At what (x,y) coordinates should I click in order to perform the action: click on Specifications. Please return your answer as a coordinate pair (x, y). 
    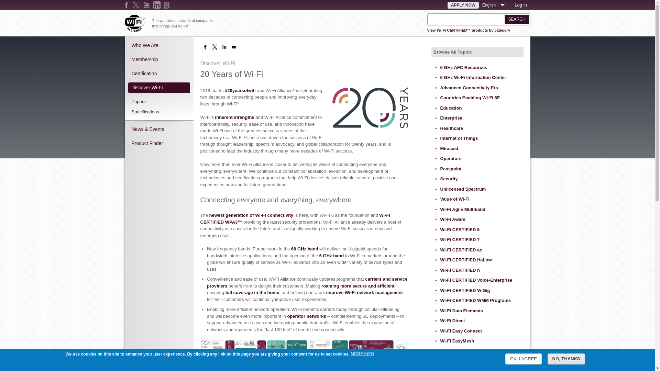
    Looking at the image, I should click on (159, 112).